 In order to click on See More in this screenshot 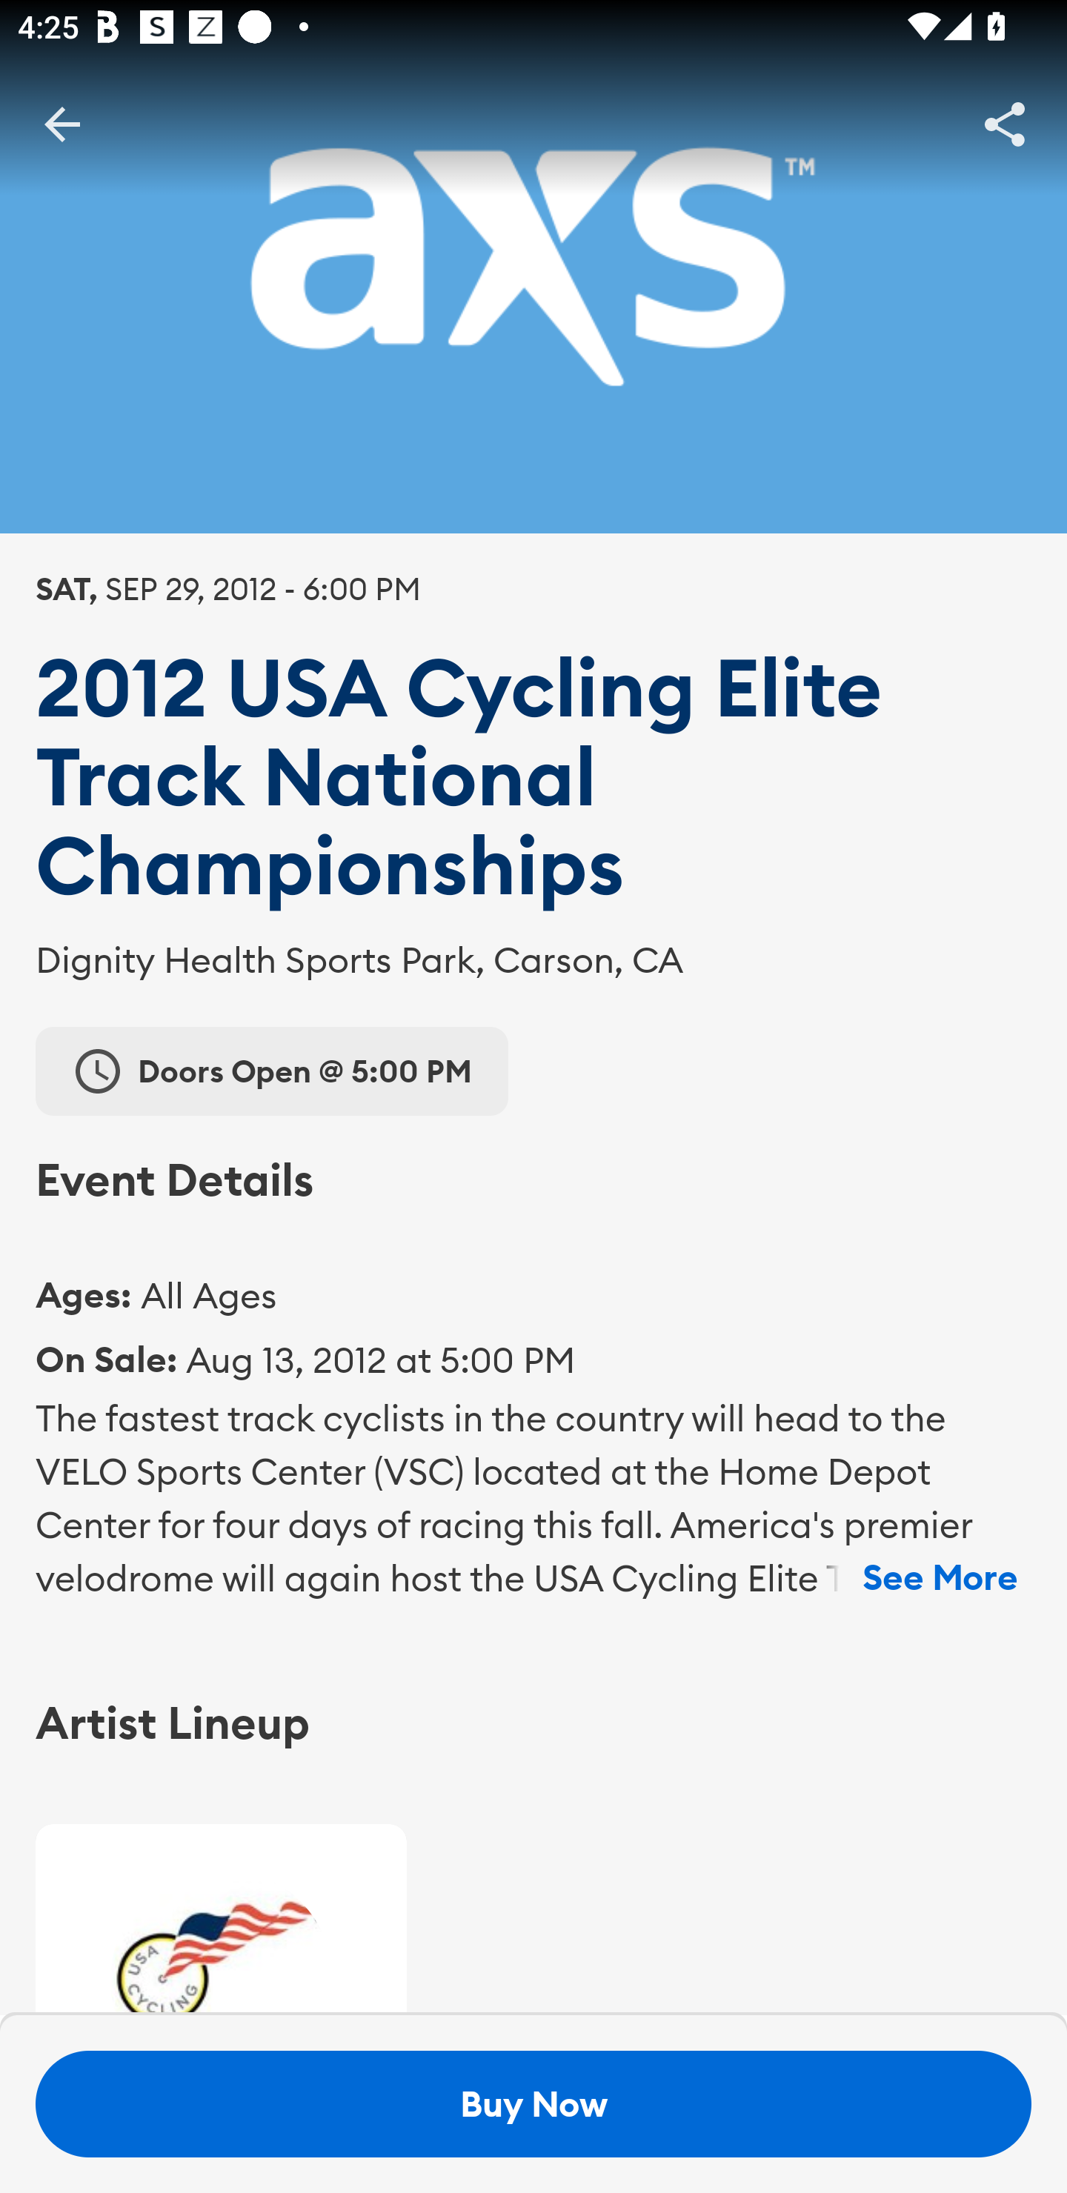, I will do `click(940, 1578)`.